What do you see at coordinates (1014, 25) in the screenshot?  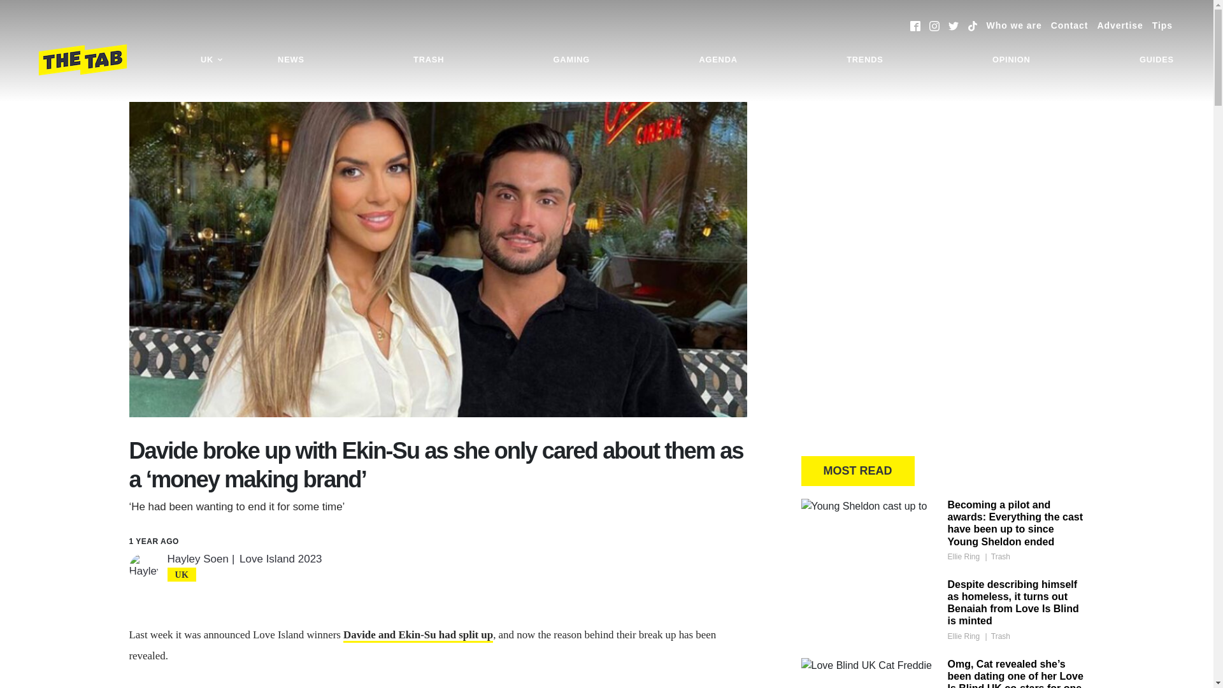 I see `Who we are` at bounding box center [1014, 25].